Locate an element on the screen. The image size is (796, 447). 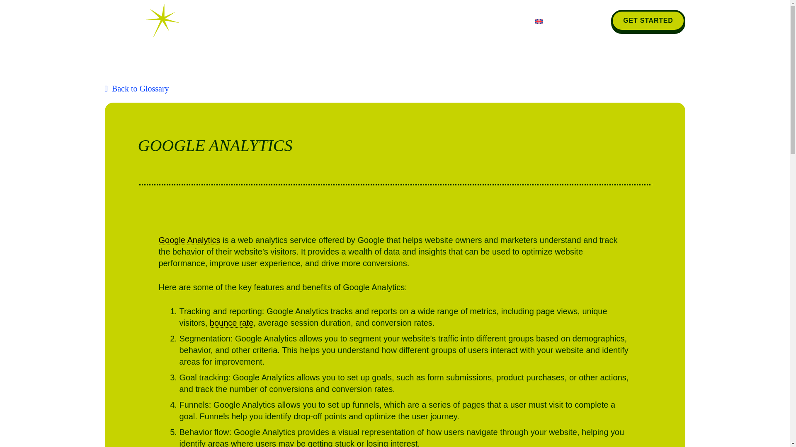
bounce rate is located at coordinates (232, 323).